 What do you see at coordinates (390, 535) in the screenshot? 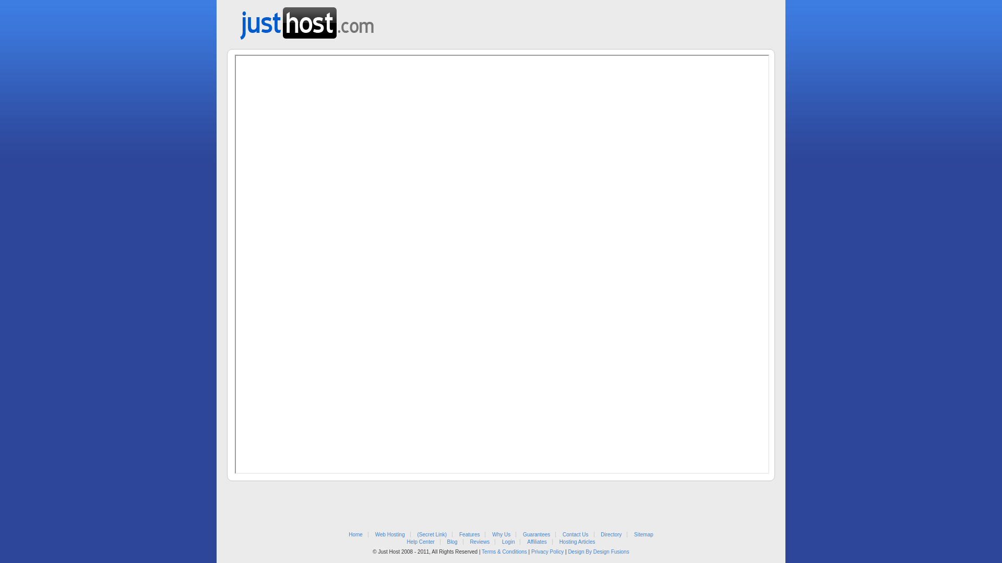
I see `Web Hosting` at bounding box center [390, 535].